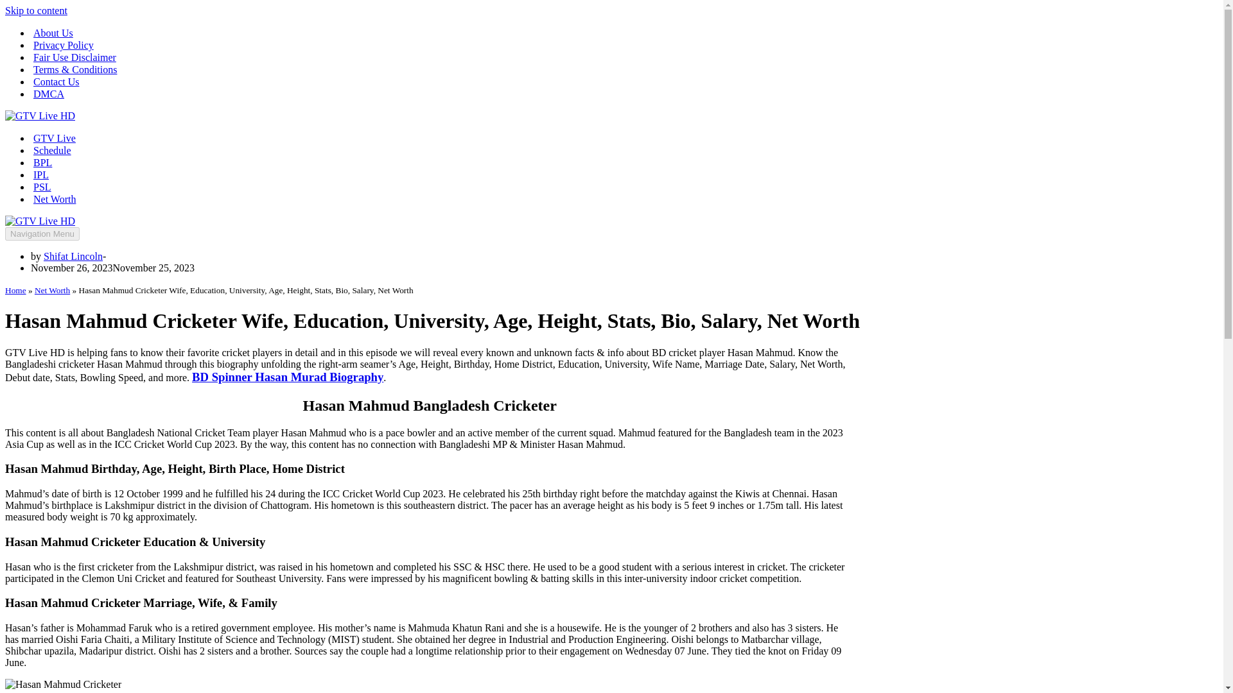  Describe the element at coordinates (48, 94) in the screenshot. I see `DMCA` at that location.